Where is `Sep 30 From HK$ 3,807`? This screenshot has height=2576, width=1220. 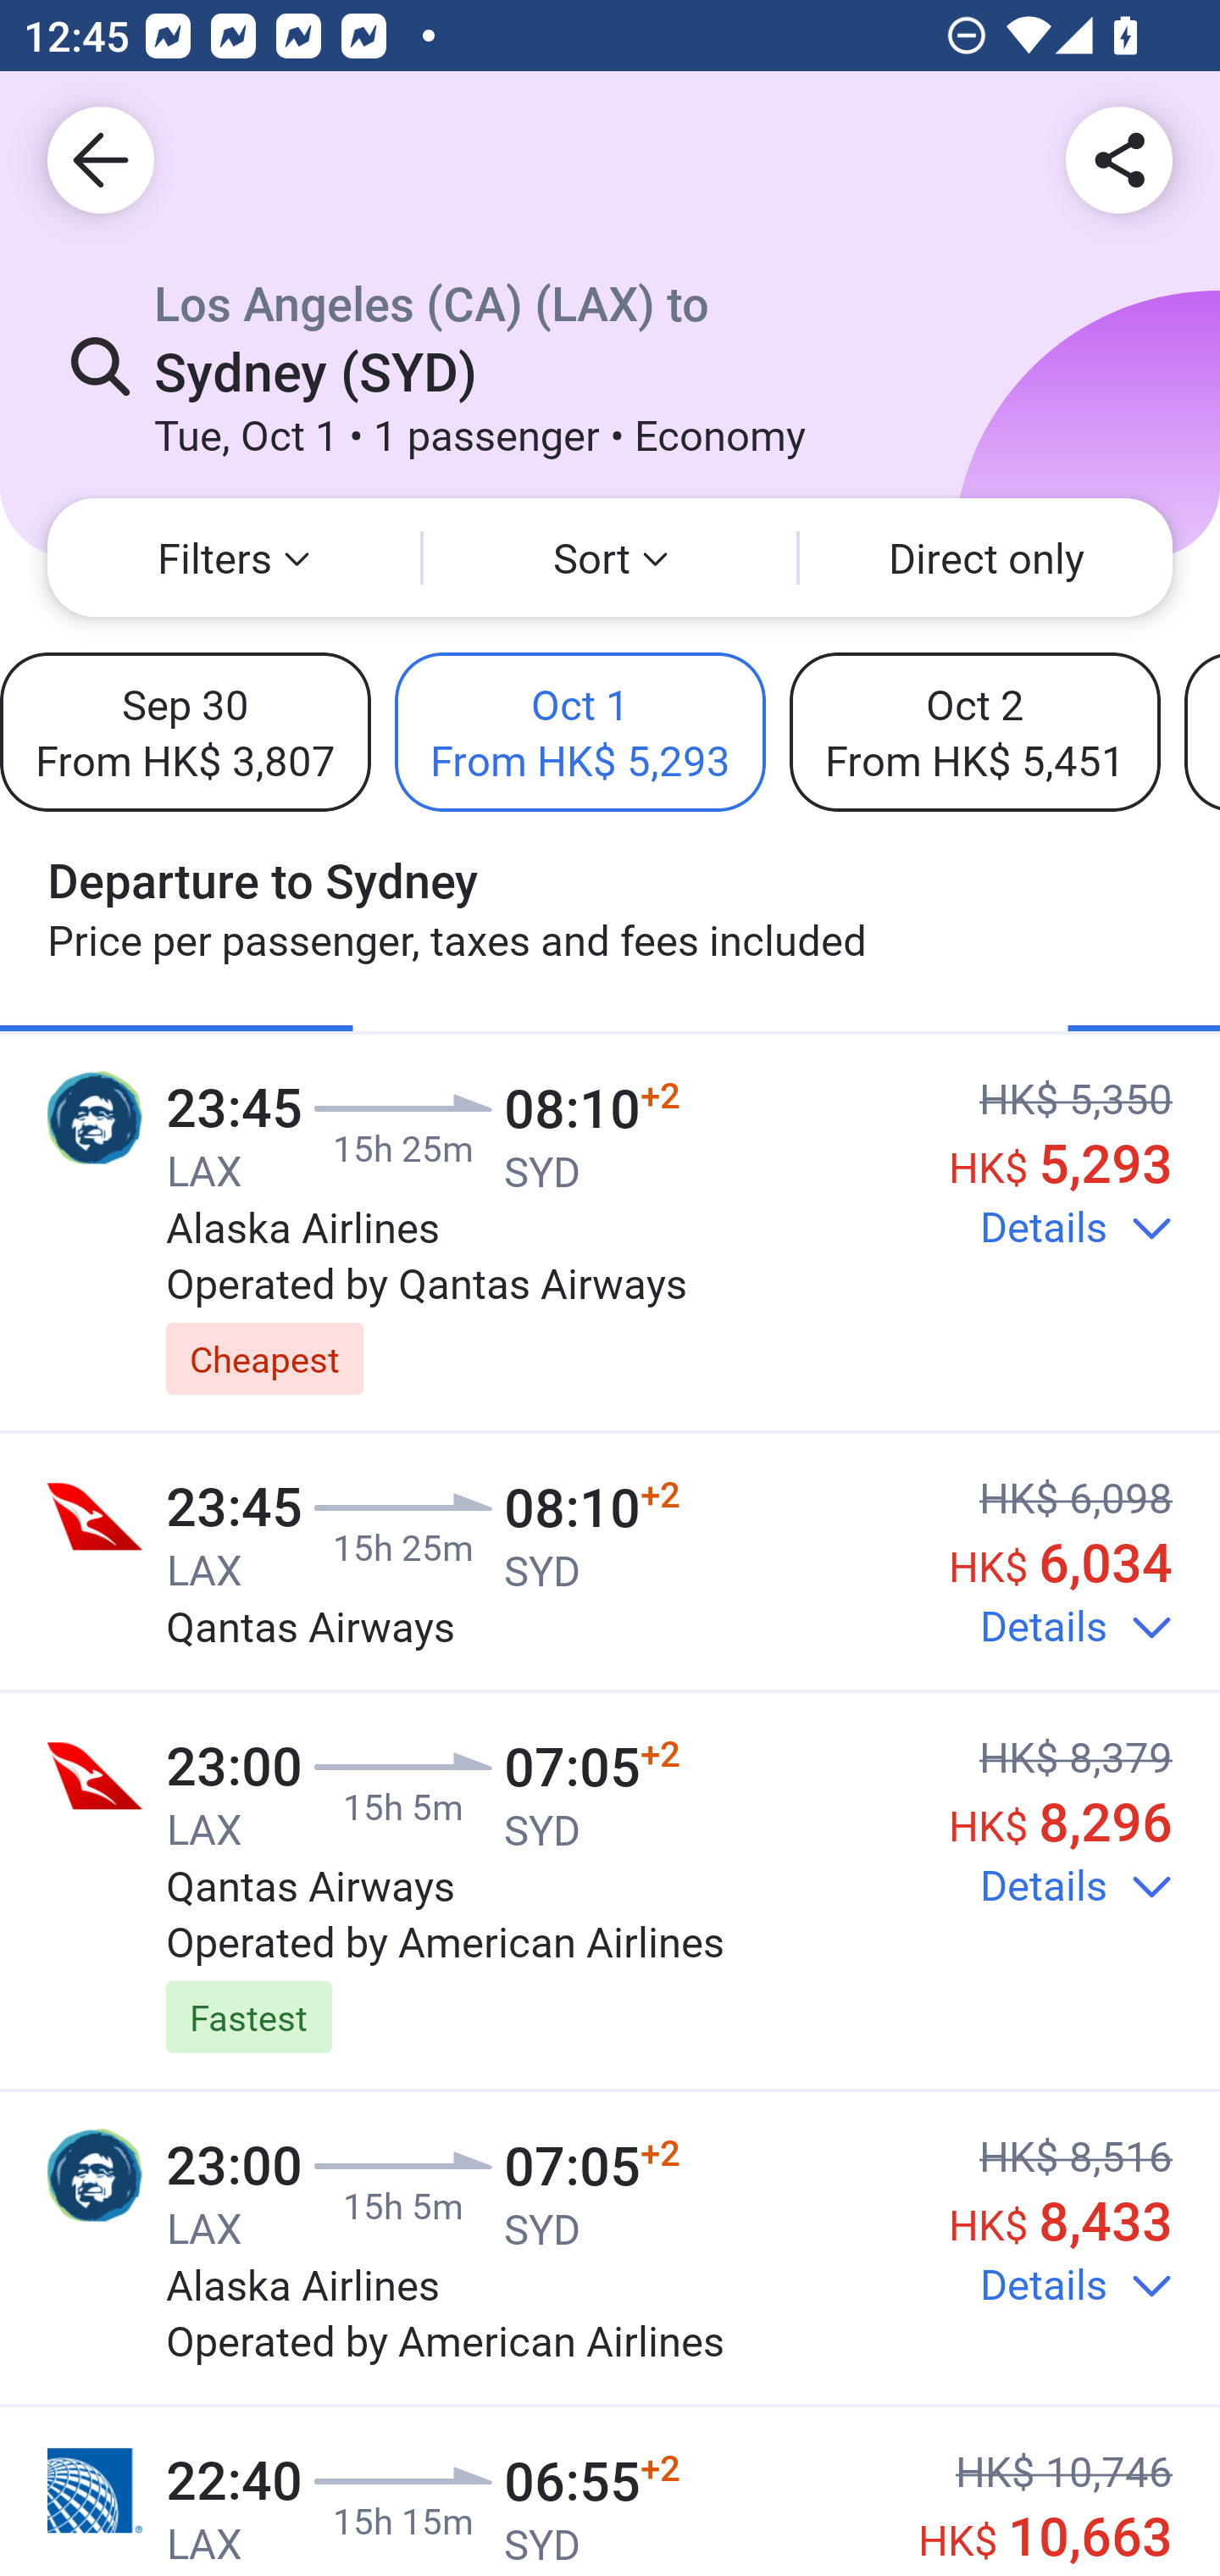 Sep 30 From HK$ 3,807 is located at coordinates (185, 731).